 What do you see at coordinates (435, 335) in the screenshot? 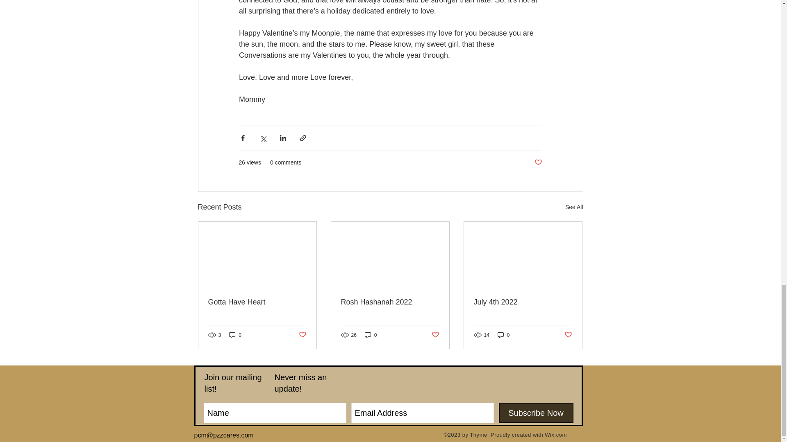
I see `Post not marked as liked` at bounding box center [435, 335].